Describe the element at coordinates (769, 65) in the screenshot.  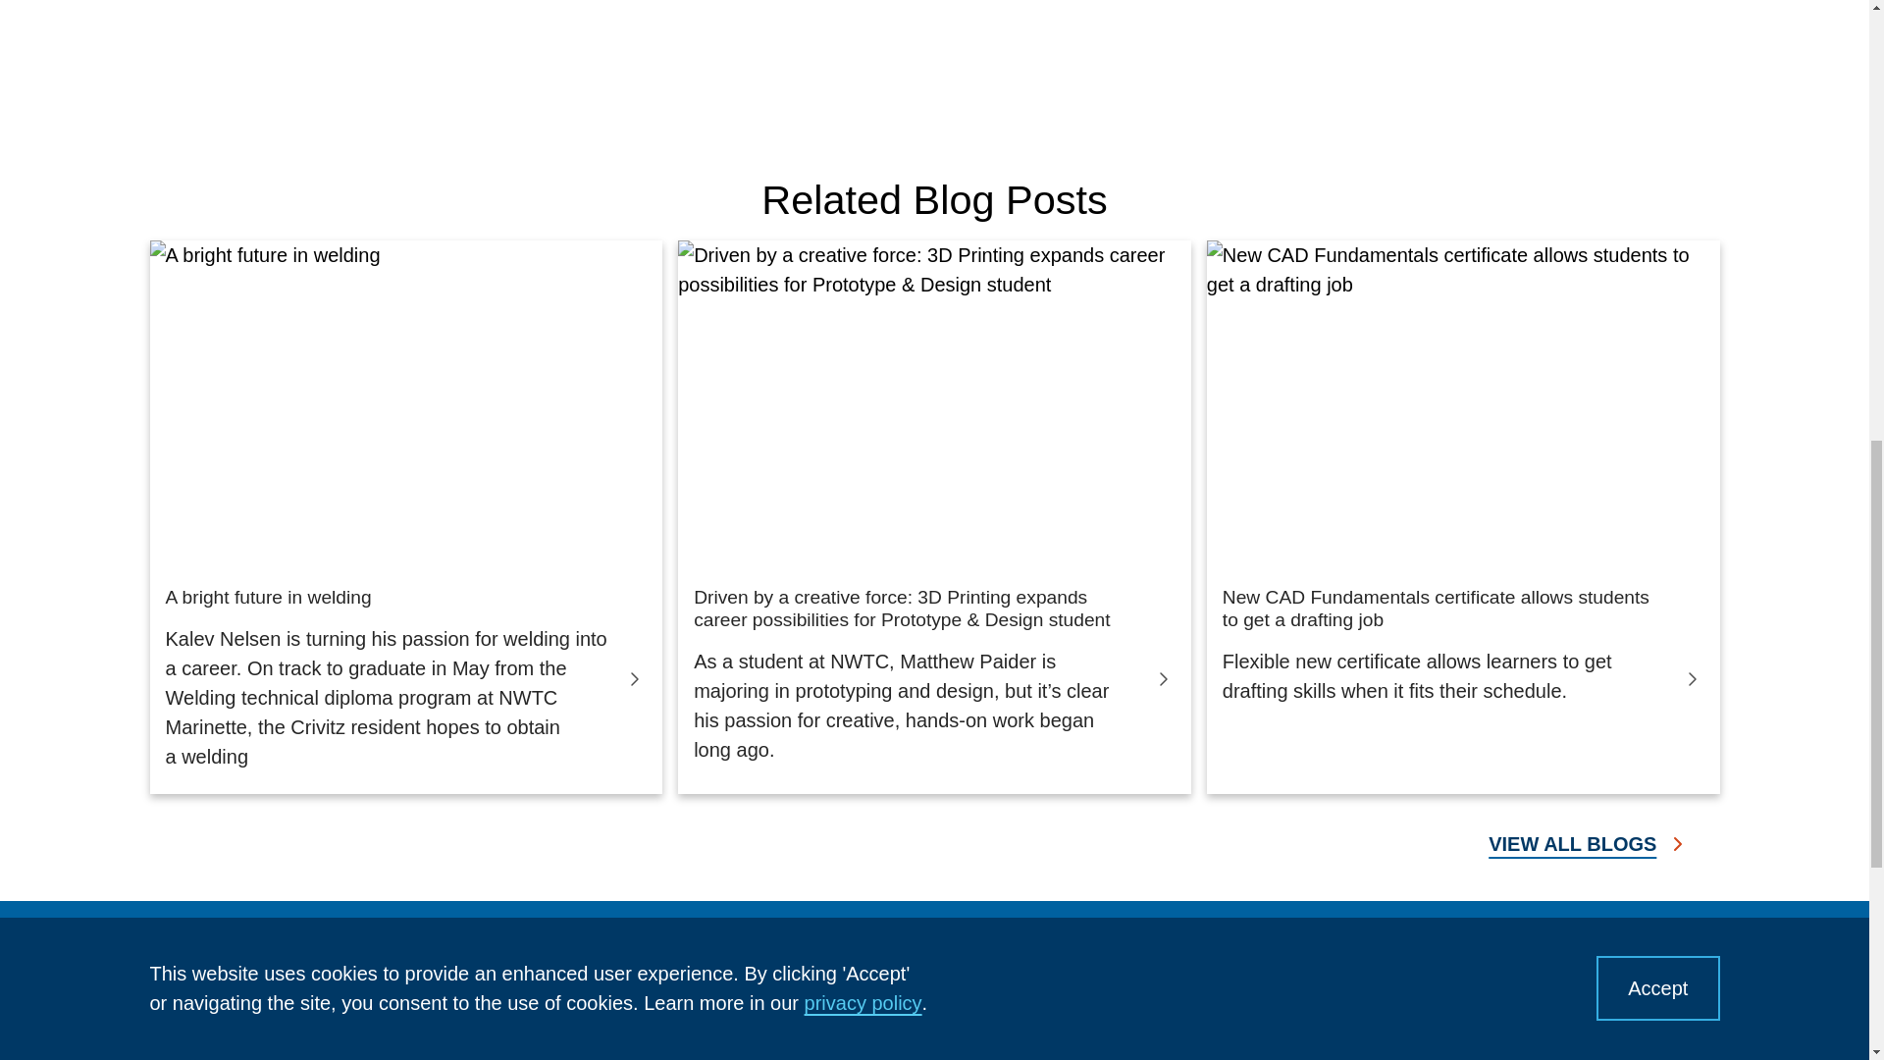
I see `The Bald Eagle Podcast: Industry 4.0` at that location.